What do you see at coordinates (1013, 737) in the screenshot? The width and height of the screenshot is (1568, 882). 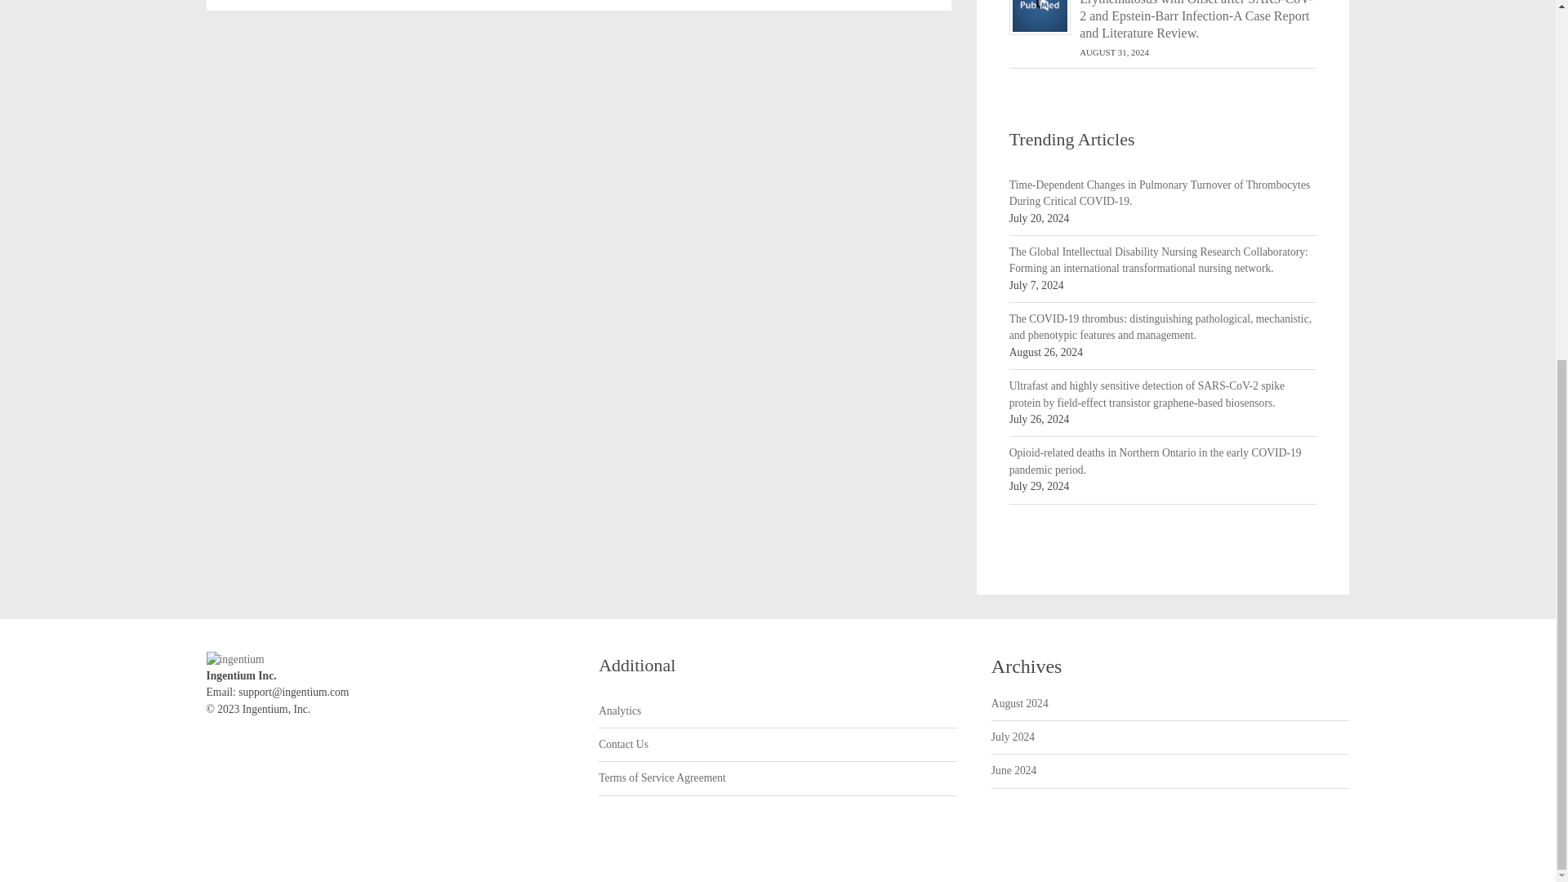 I see `July 2024` at bounding box center [1013, 737].